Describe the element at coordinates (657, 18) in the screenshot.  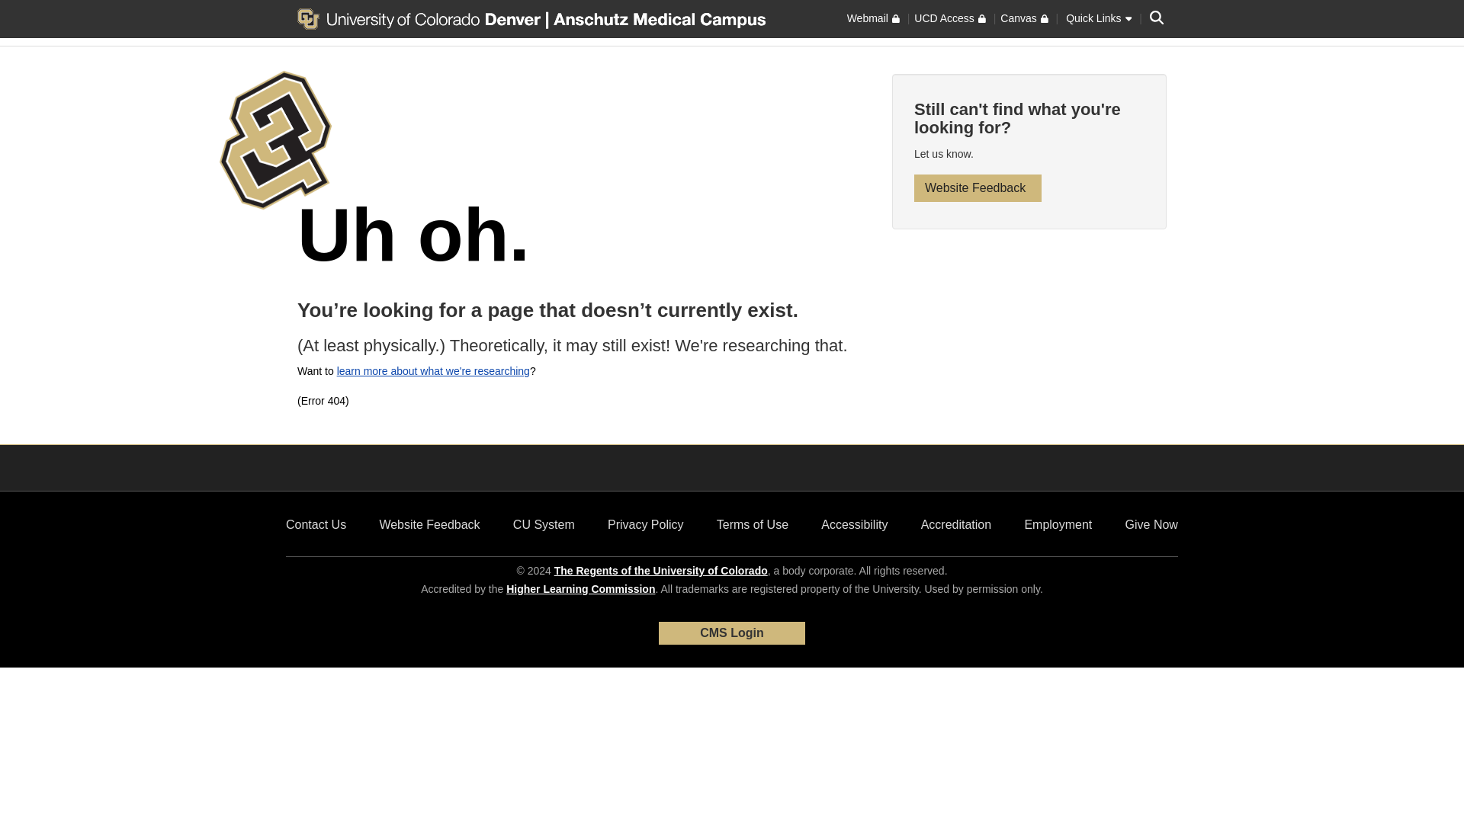
I see `University of Colorado Anschutz Medical Campus` at that location.